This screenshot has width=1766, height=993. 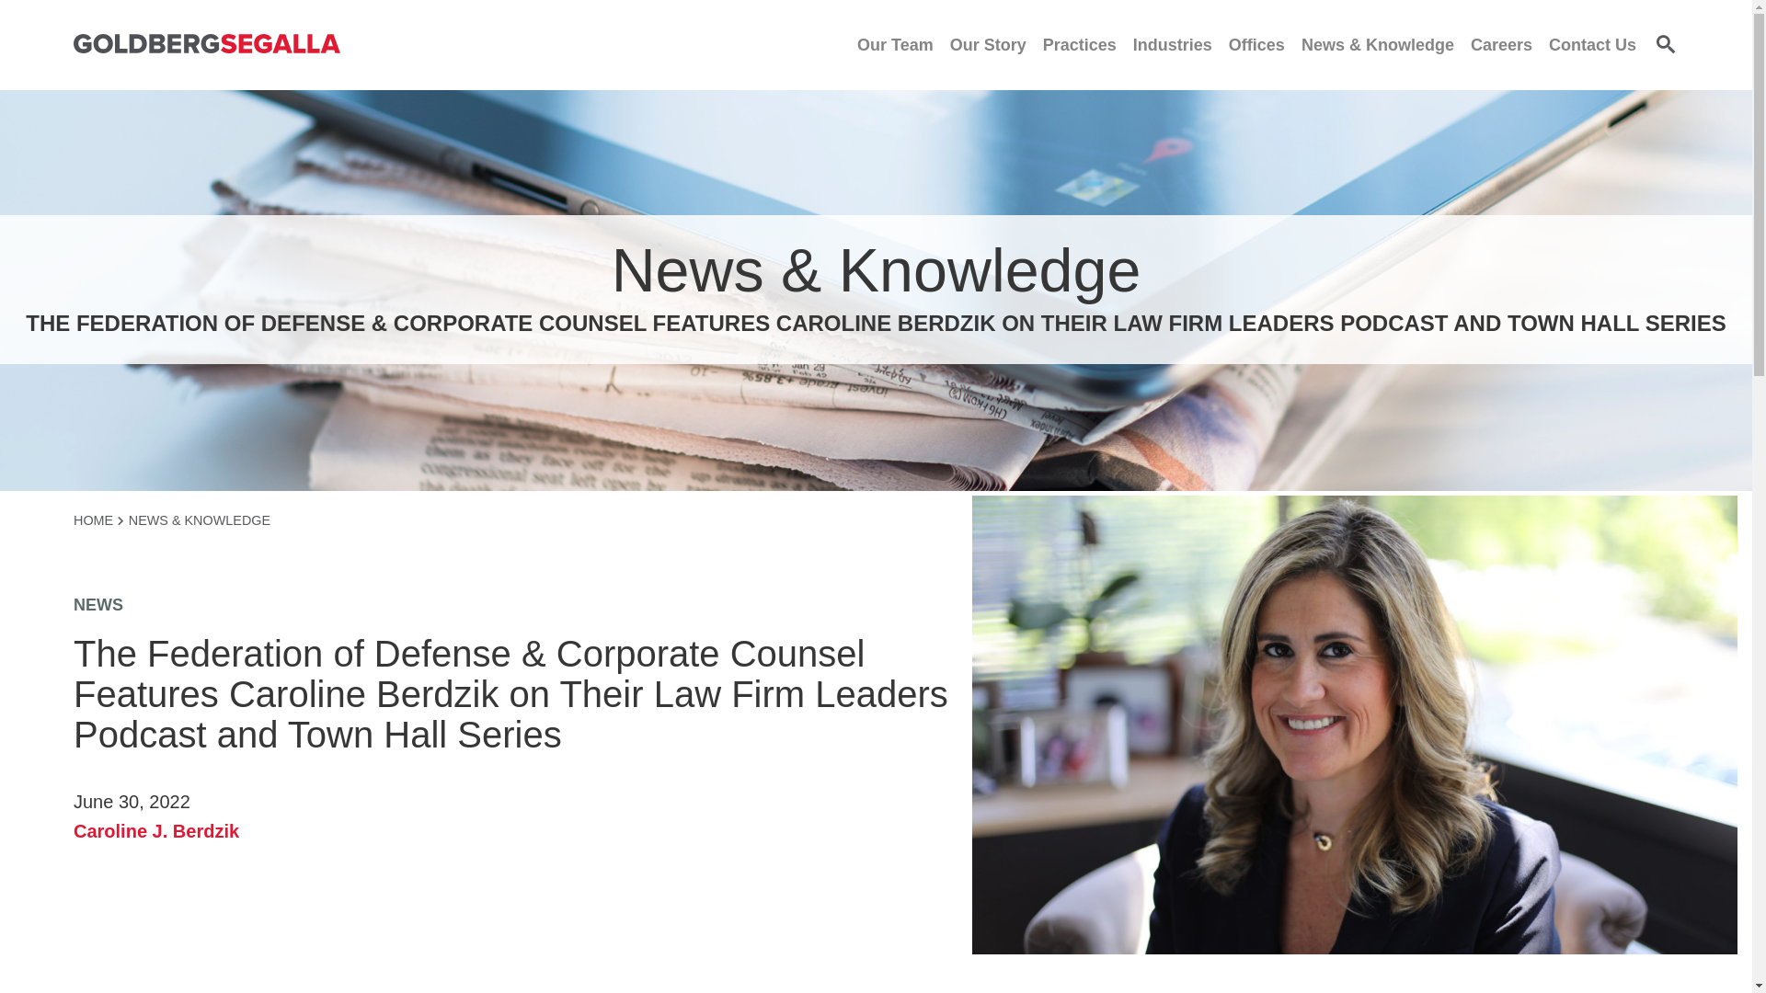 What do you see at coordinates (98, 520) in the screenshot?
I see `HOME` at bounding box center [98, 520].